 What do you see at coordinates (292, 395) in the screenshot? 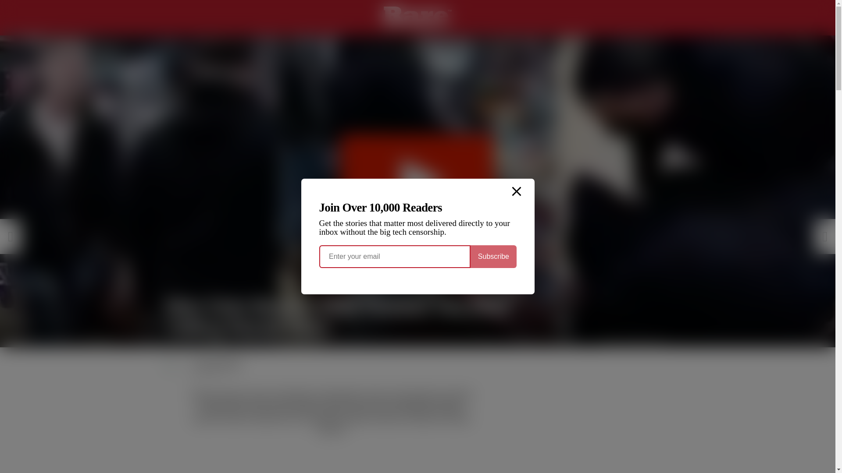
I see `can of twisted tea` at bounding box center [292, 395].